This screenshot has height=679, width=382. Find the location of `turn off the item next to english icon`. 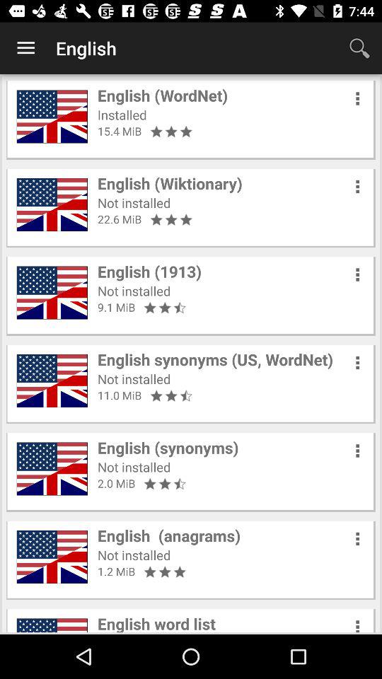

turn off the item next to english icon is located at coordinates (25, 48).